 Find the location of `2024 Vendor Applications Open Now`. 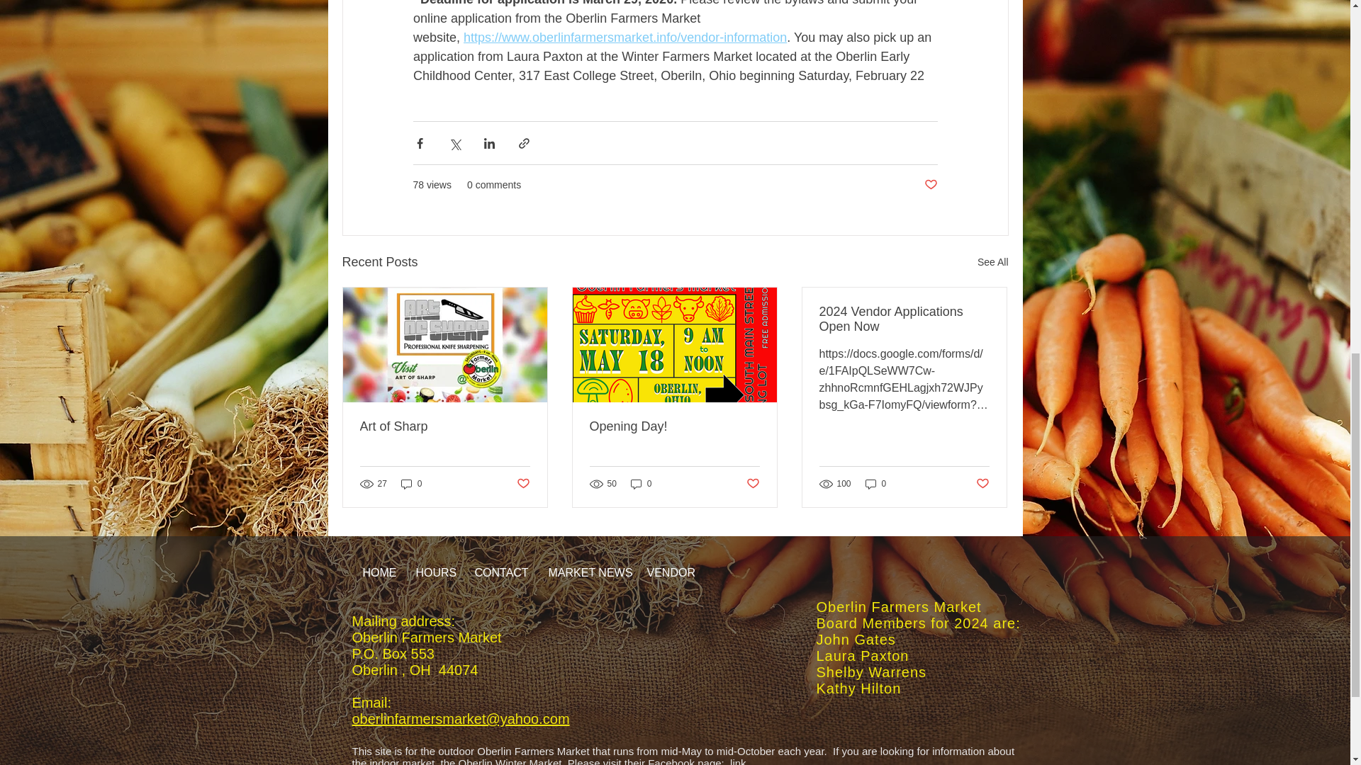

2024 Vendor Applications Open Now is located at coordinates (904, 319).